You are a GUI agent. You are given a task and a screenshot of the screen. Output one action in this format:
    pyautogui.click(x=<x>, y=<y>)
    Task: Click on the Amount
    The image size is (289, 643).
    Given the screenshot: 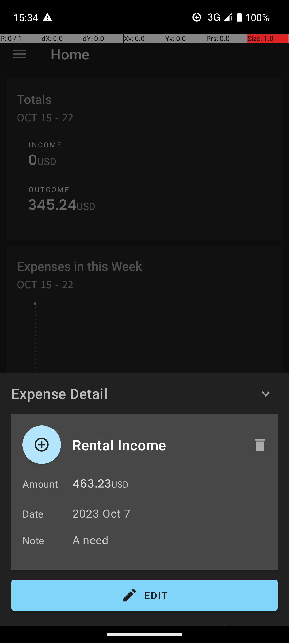 What is the action you would take?
    pyautogui.click(x=40, y=484)
    